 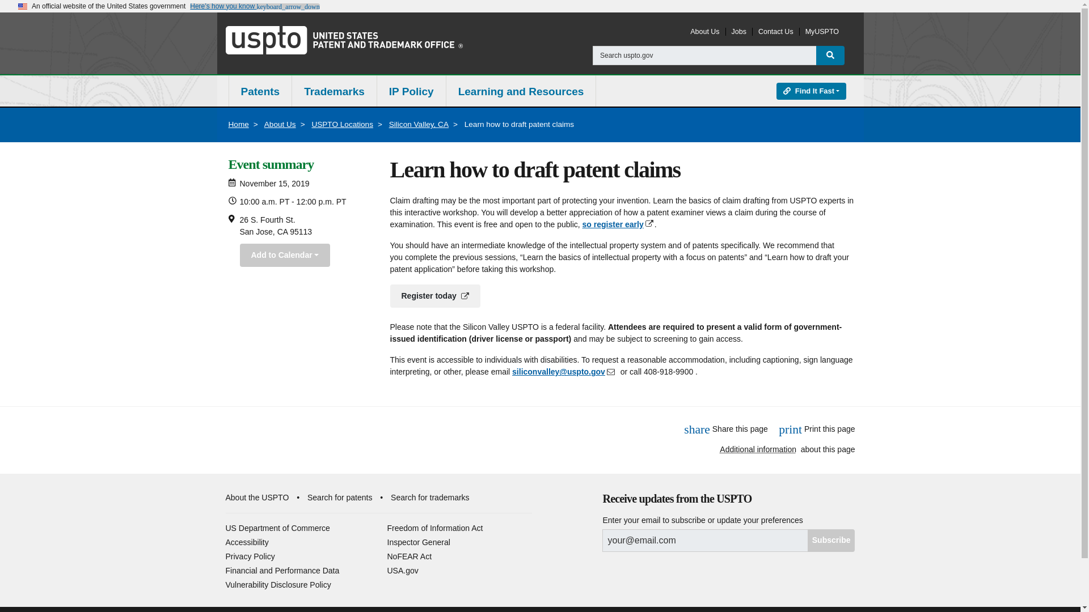 I want to click on About Us, so click(x=704, y=31).